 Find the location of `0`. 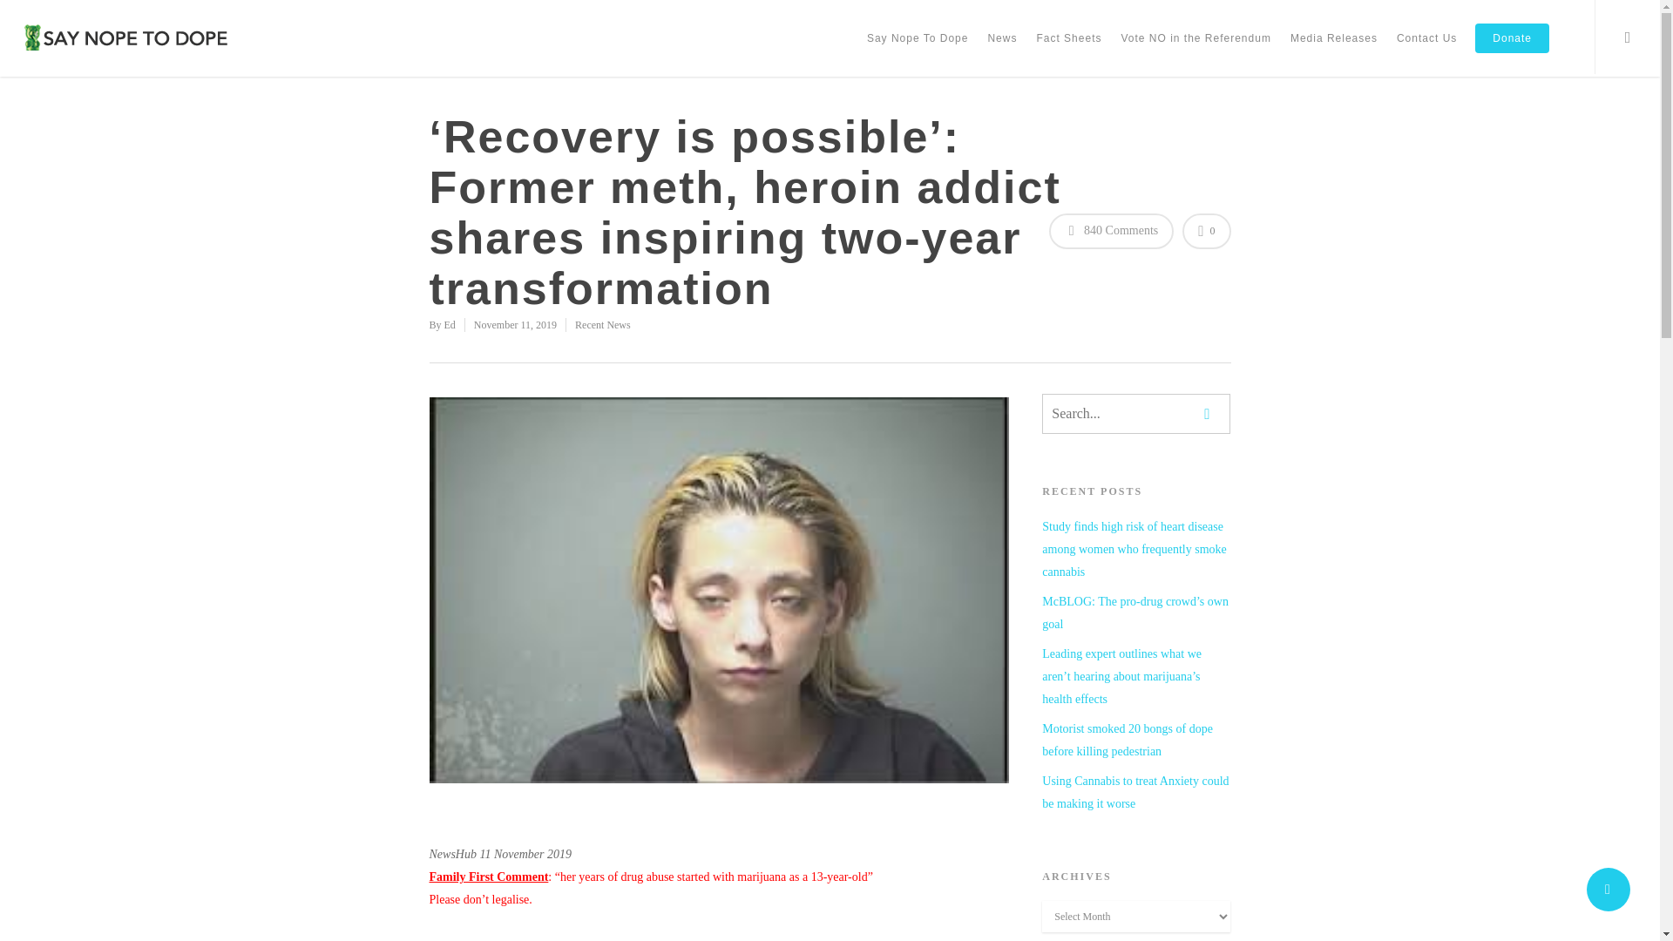

0 is located at coordinates (1206, 232).